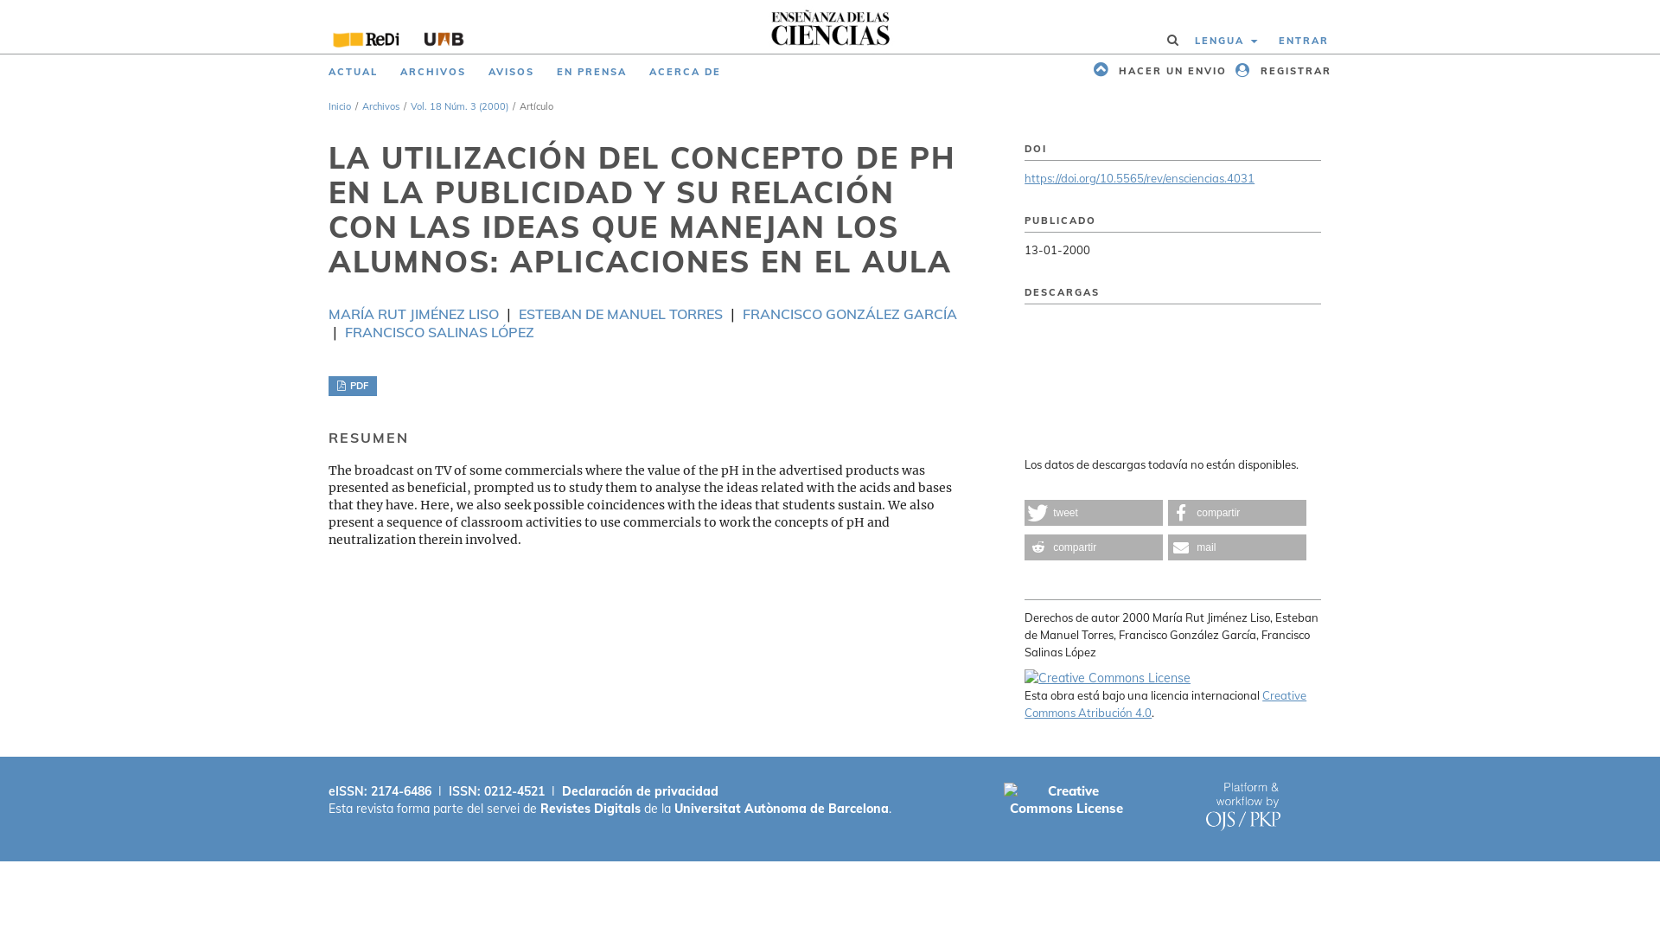 The image size is (1660, 934). I want to click on PDF, so click(353, 386).